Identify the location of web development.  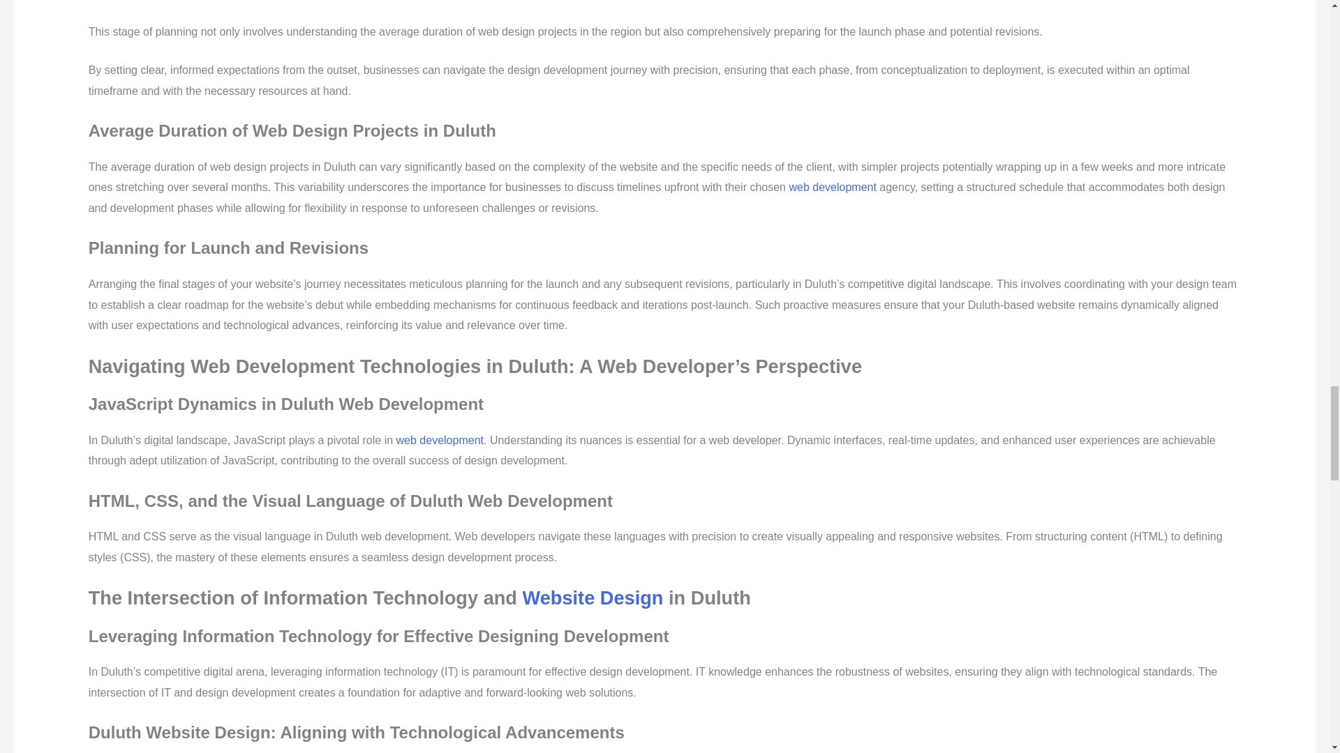
(832, 187).